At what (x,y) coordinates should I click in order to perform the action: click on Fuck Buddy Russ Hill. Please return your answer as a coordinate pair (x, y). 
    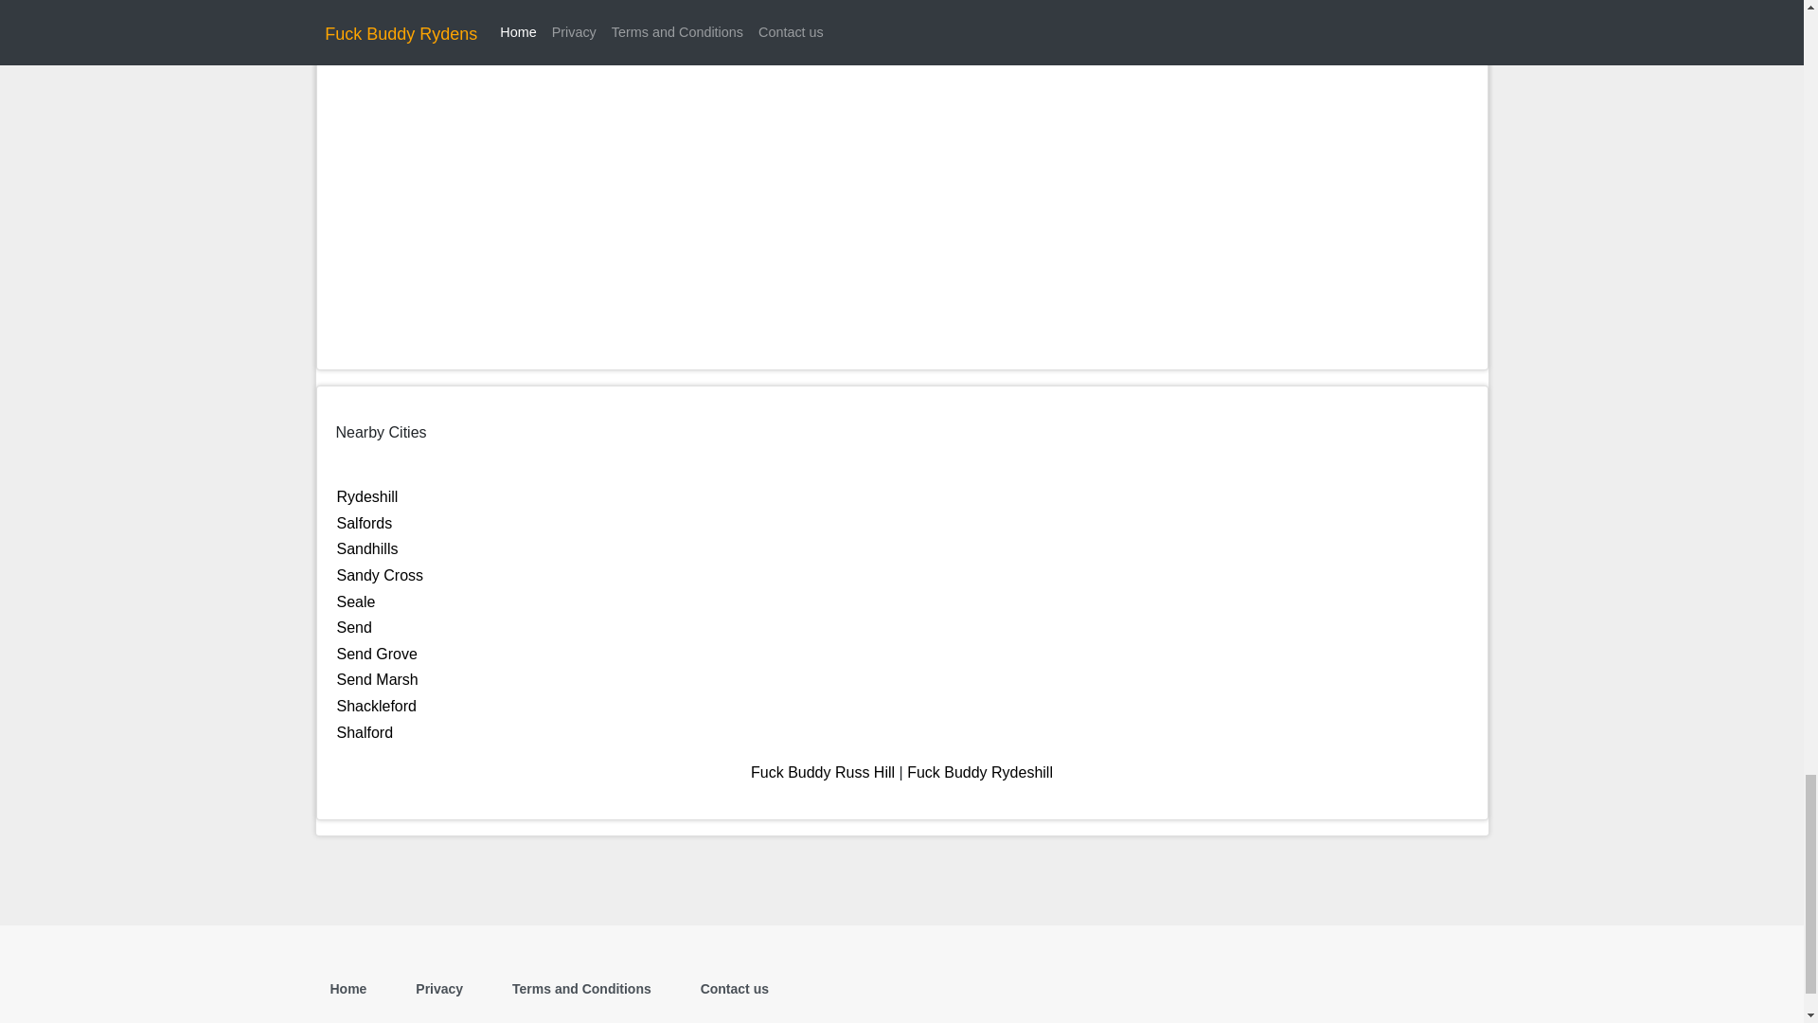
    Looking at the image, I should click on (822, 772).